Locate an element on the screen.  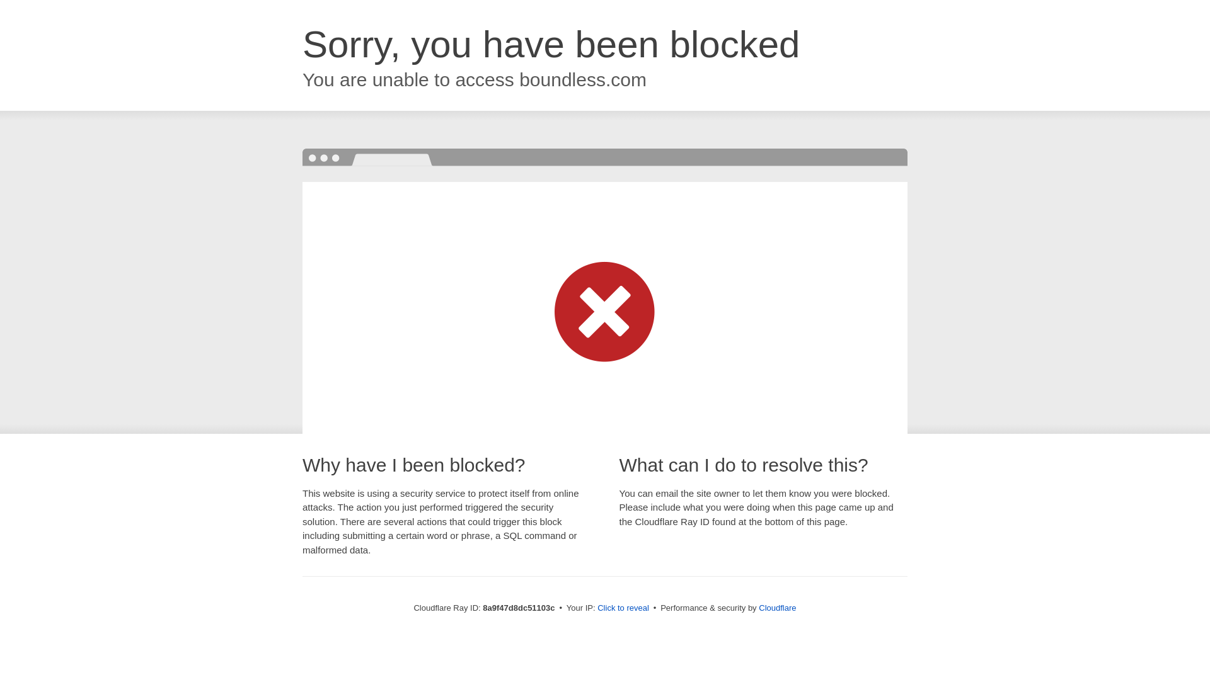
Click to reveal is located at coordinates (623, 608).